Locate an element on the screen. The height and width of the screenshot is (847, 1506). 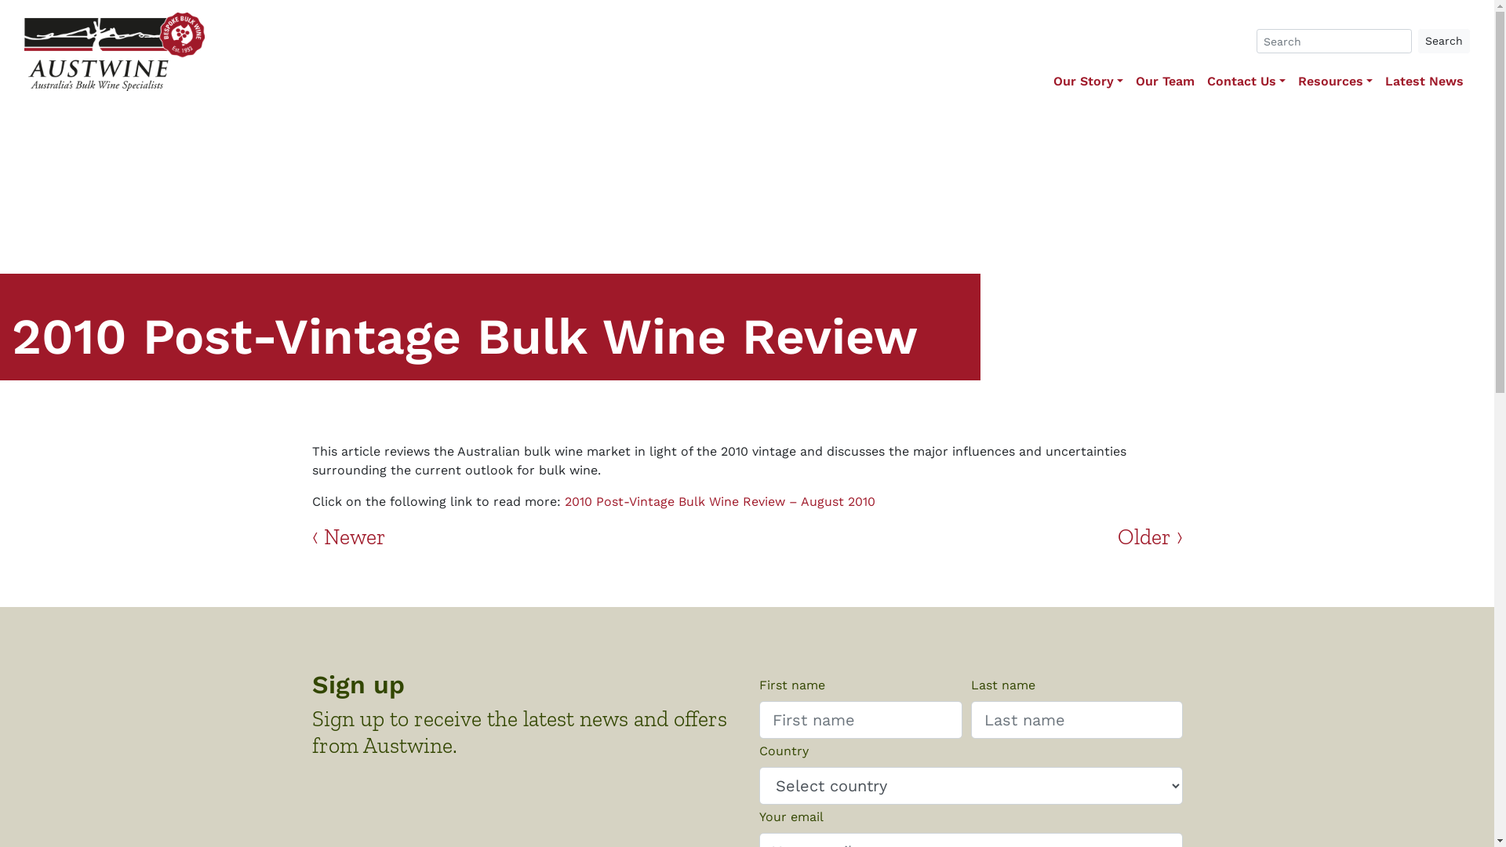
Contact Us is located at coordinates (1246, 82).